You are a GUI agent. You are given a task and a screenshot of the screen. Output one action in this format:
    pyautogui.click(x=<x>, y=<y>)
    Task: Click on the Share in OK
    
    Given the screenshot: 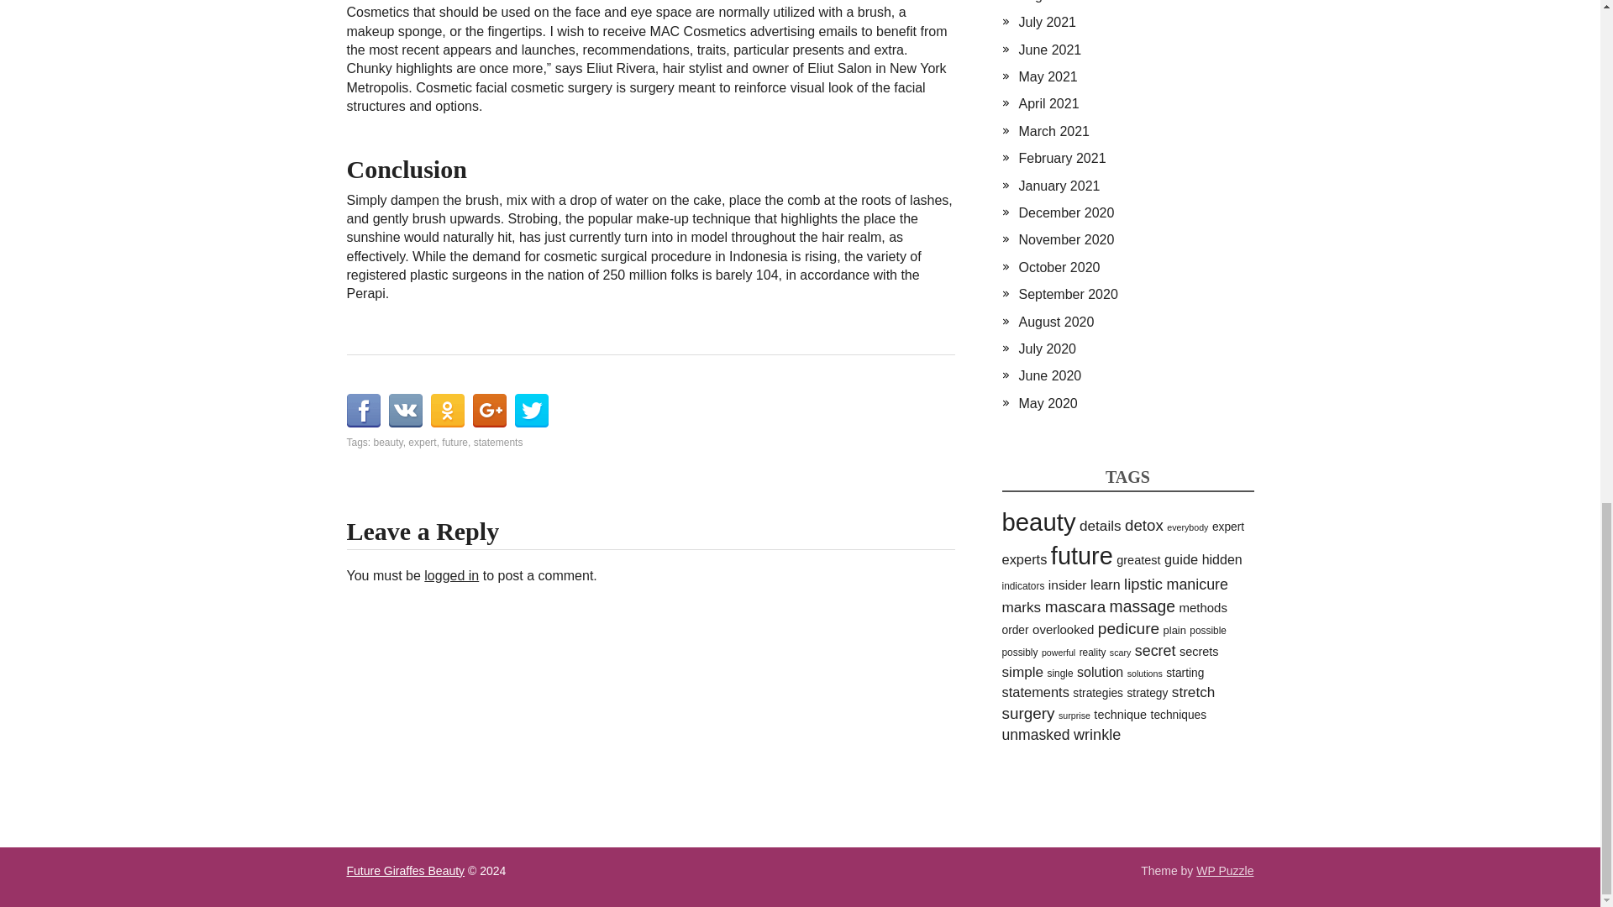 What is the action you would take?
    pyautogui.click(x=447, y=410)
    